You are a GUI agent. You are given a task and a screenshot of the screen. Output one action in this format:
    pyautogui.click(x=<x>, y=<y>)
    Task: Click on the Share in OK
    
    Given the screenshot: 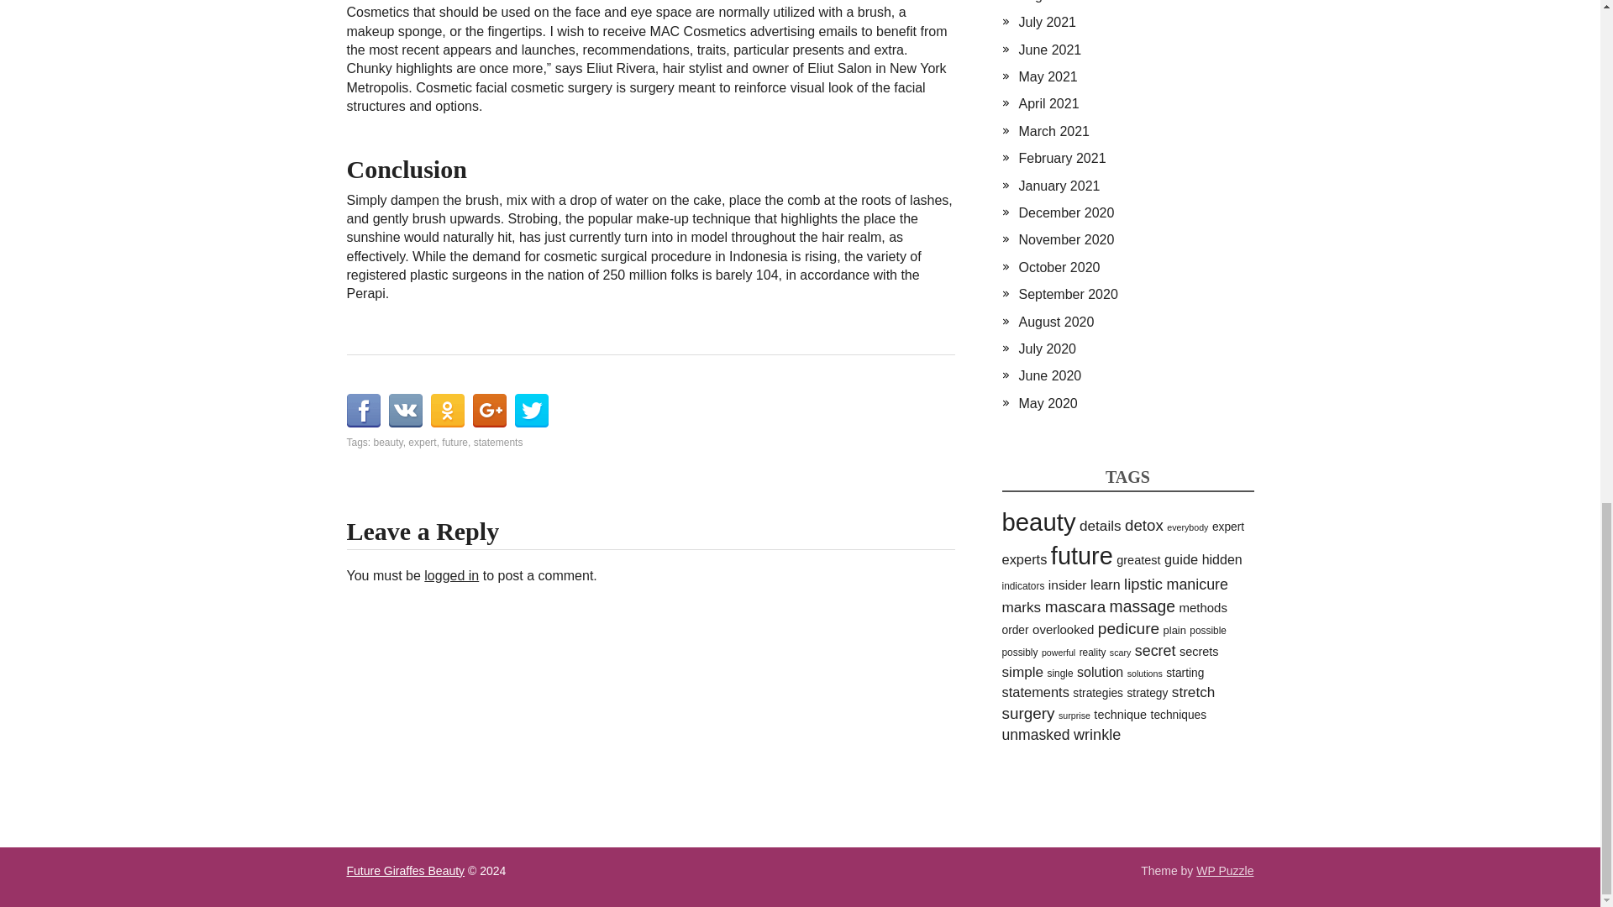 What is the action you would take?
    pyautogui.click(x=447, y=410)
    